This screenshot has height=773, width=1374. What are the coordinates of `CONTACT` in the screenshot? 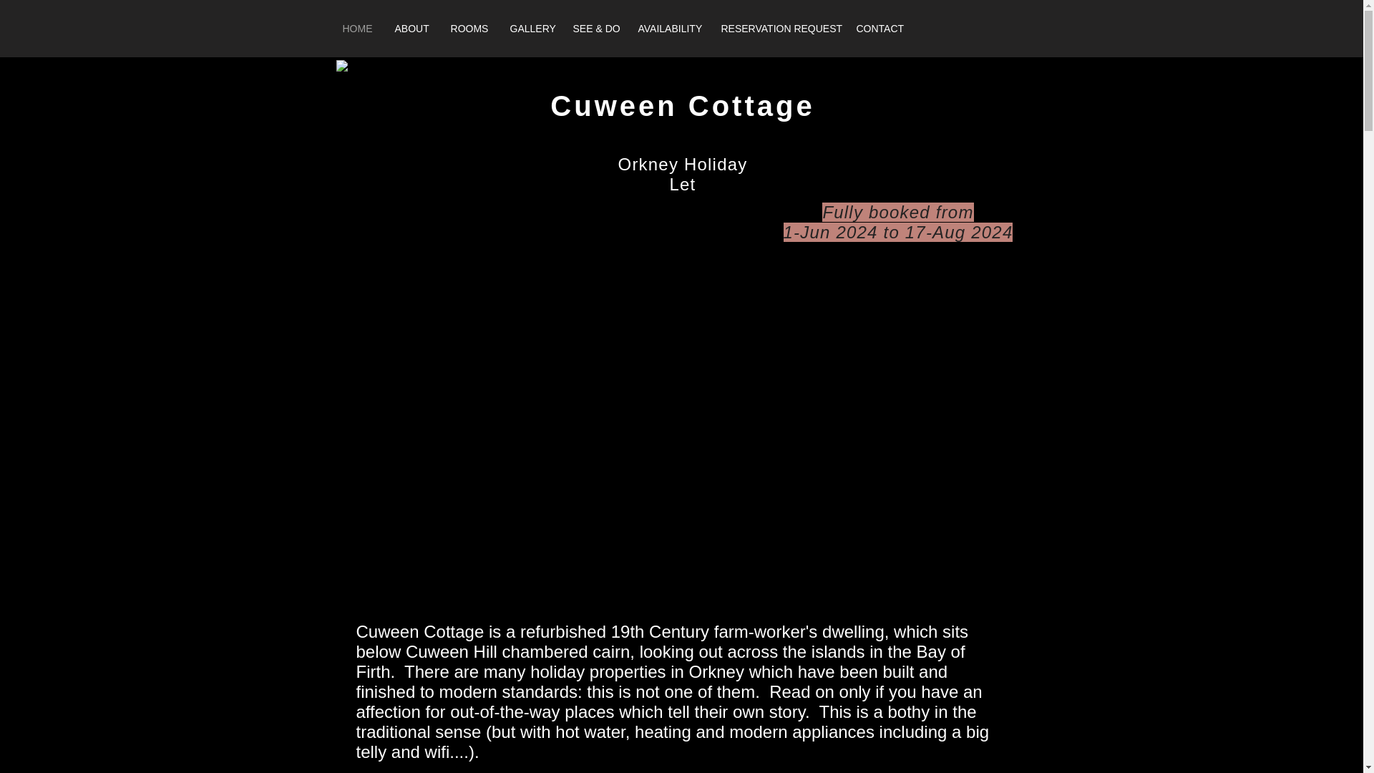 It's located at (880, 29).